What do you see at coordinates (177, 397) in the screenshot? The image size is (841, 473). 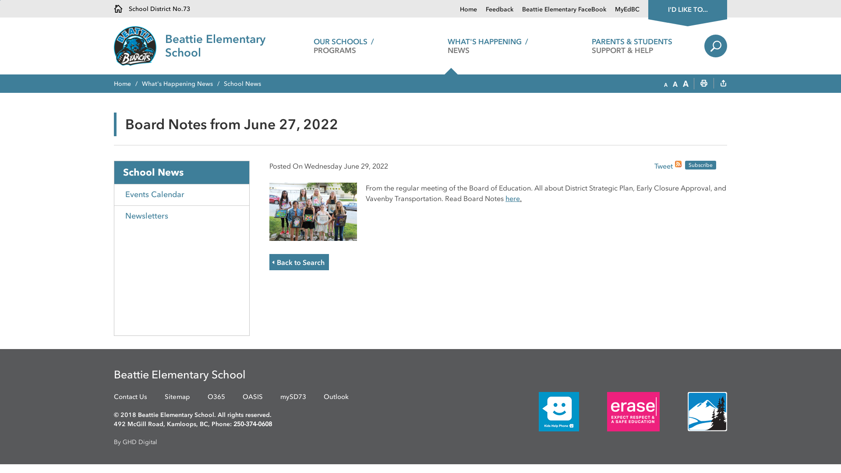 I see `Sitemap` at bounding box center [177, 397].